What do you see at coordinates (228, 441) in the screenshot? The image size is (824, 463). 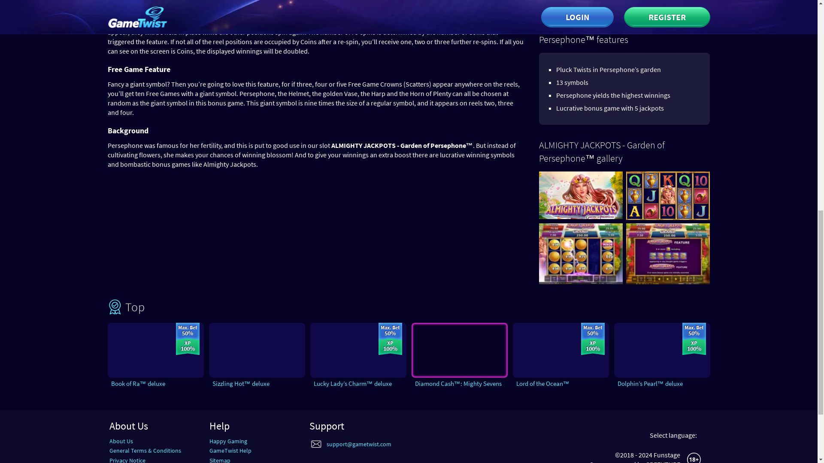 I see `Happy Gaming` at bounding box center [228, 441].